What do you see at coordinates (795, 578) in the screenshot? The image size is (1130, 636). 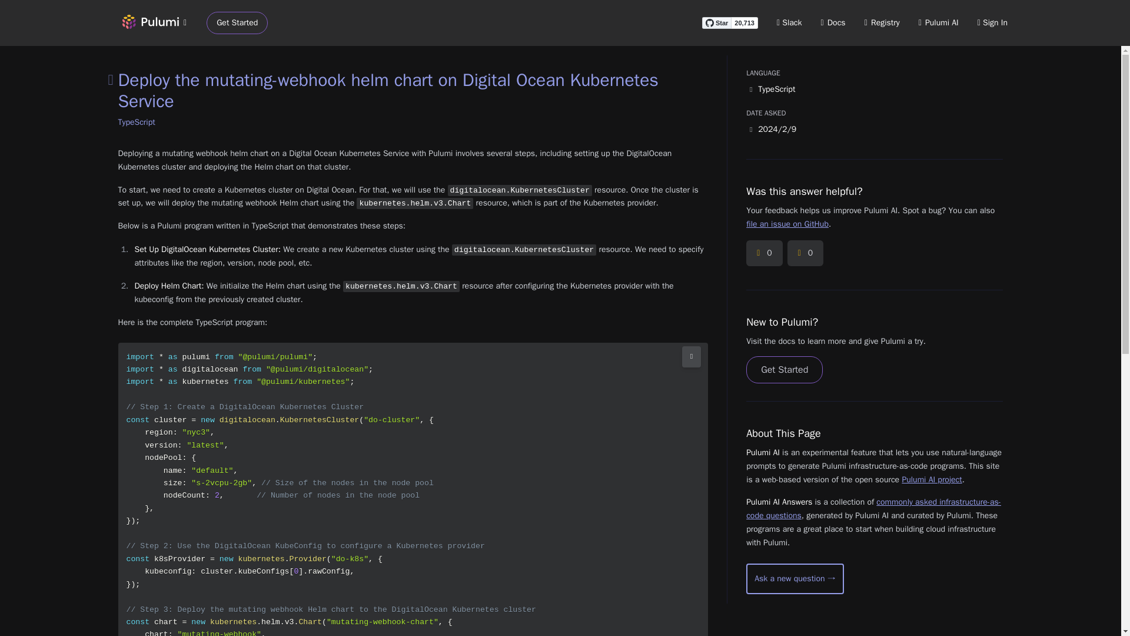 I see `Start a new conversation with Pulumi AI` at bounding box center [795, 578].